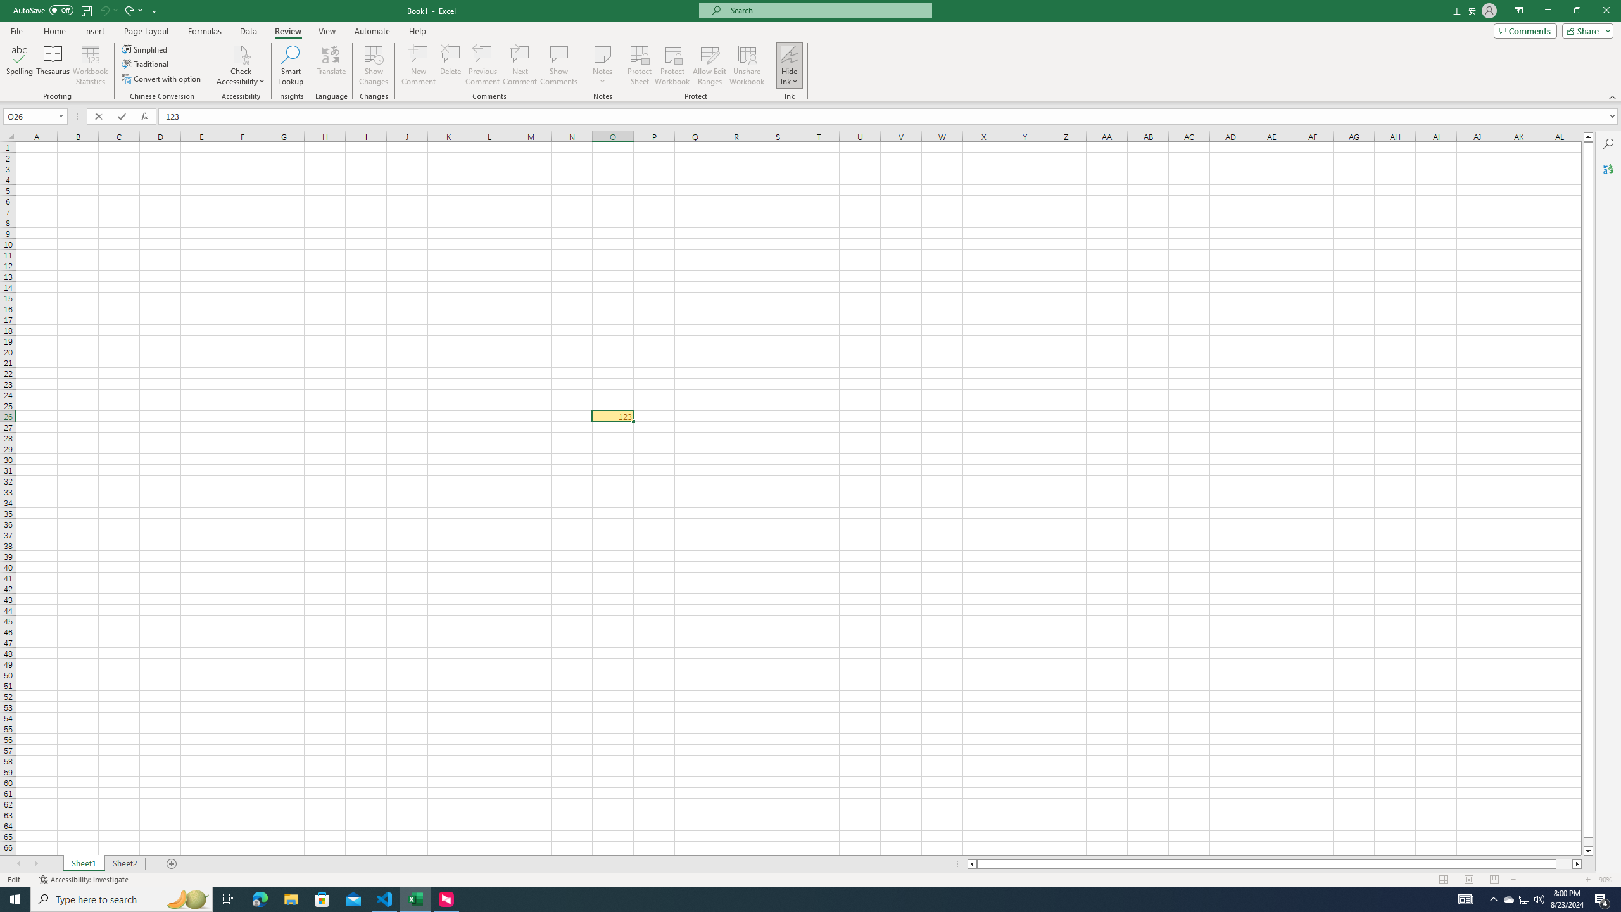  I want to click on Accessibility Checker Accessibility: Investigate, so click(85, 880).